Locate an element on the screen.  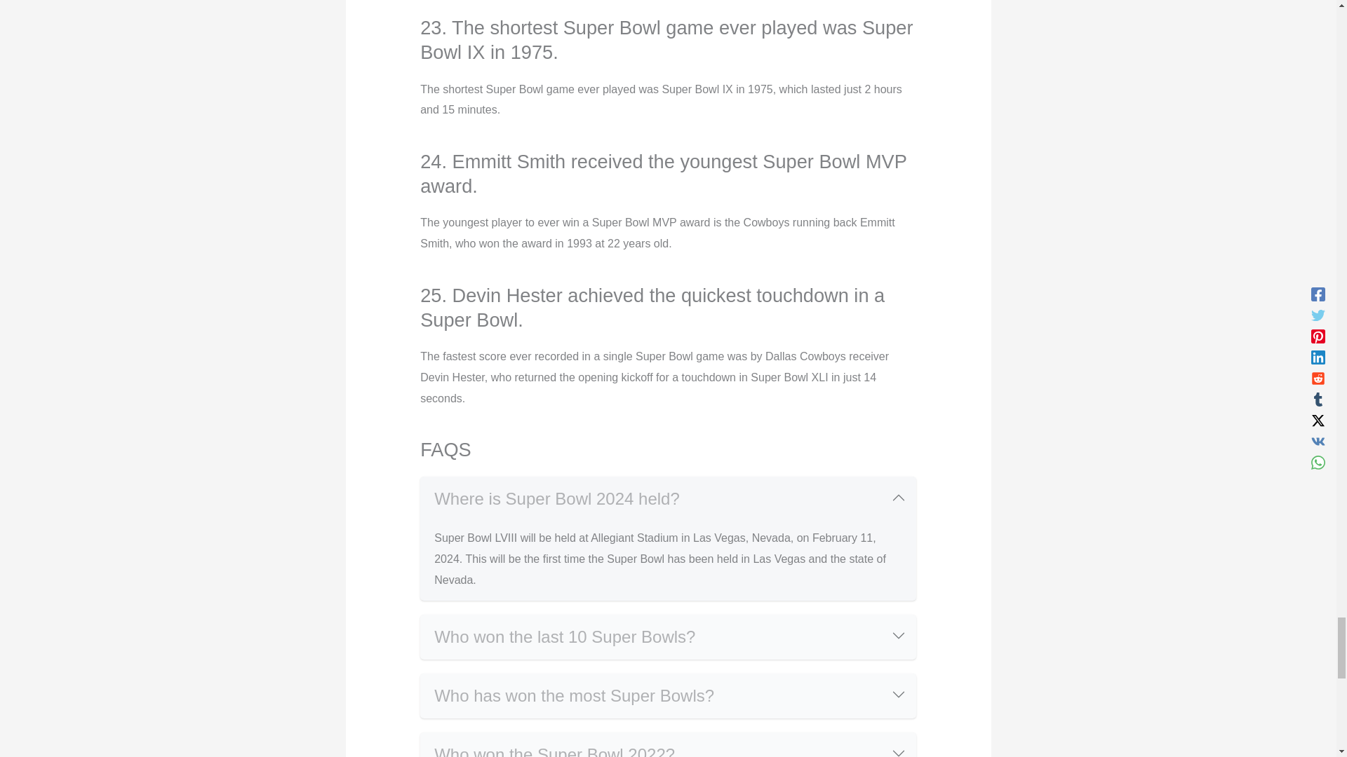
on is located at coordinates (425, 678).